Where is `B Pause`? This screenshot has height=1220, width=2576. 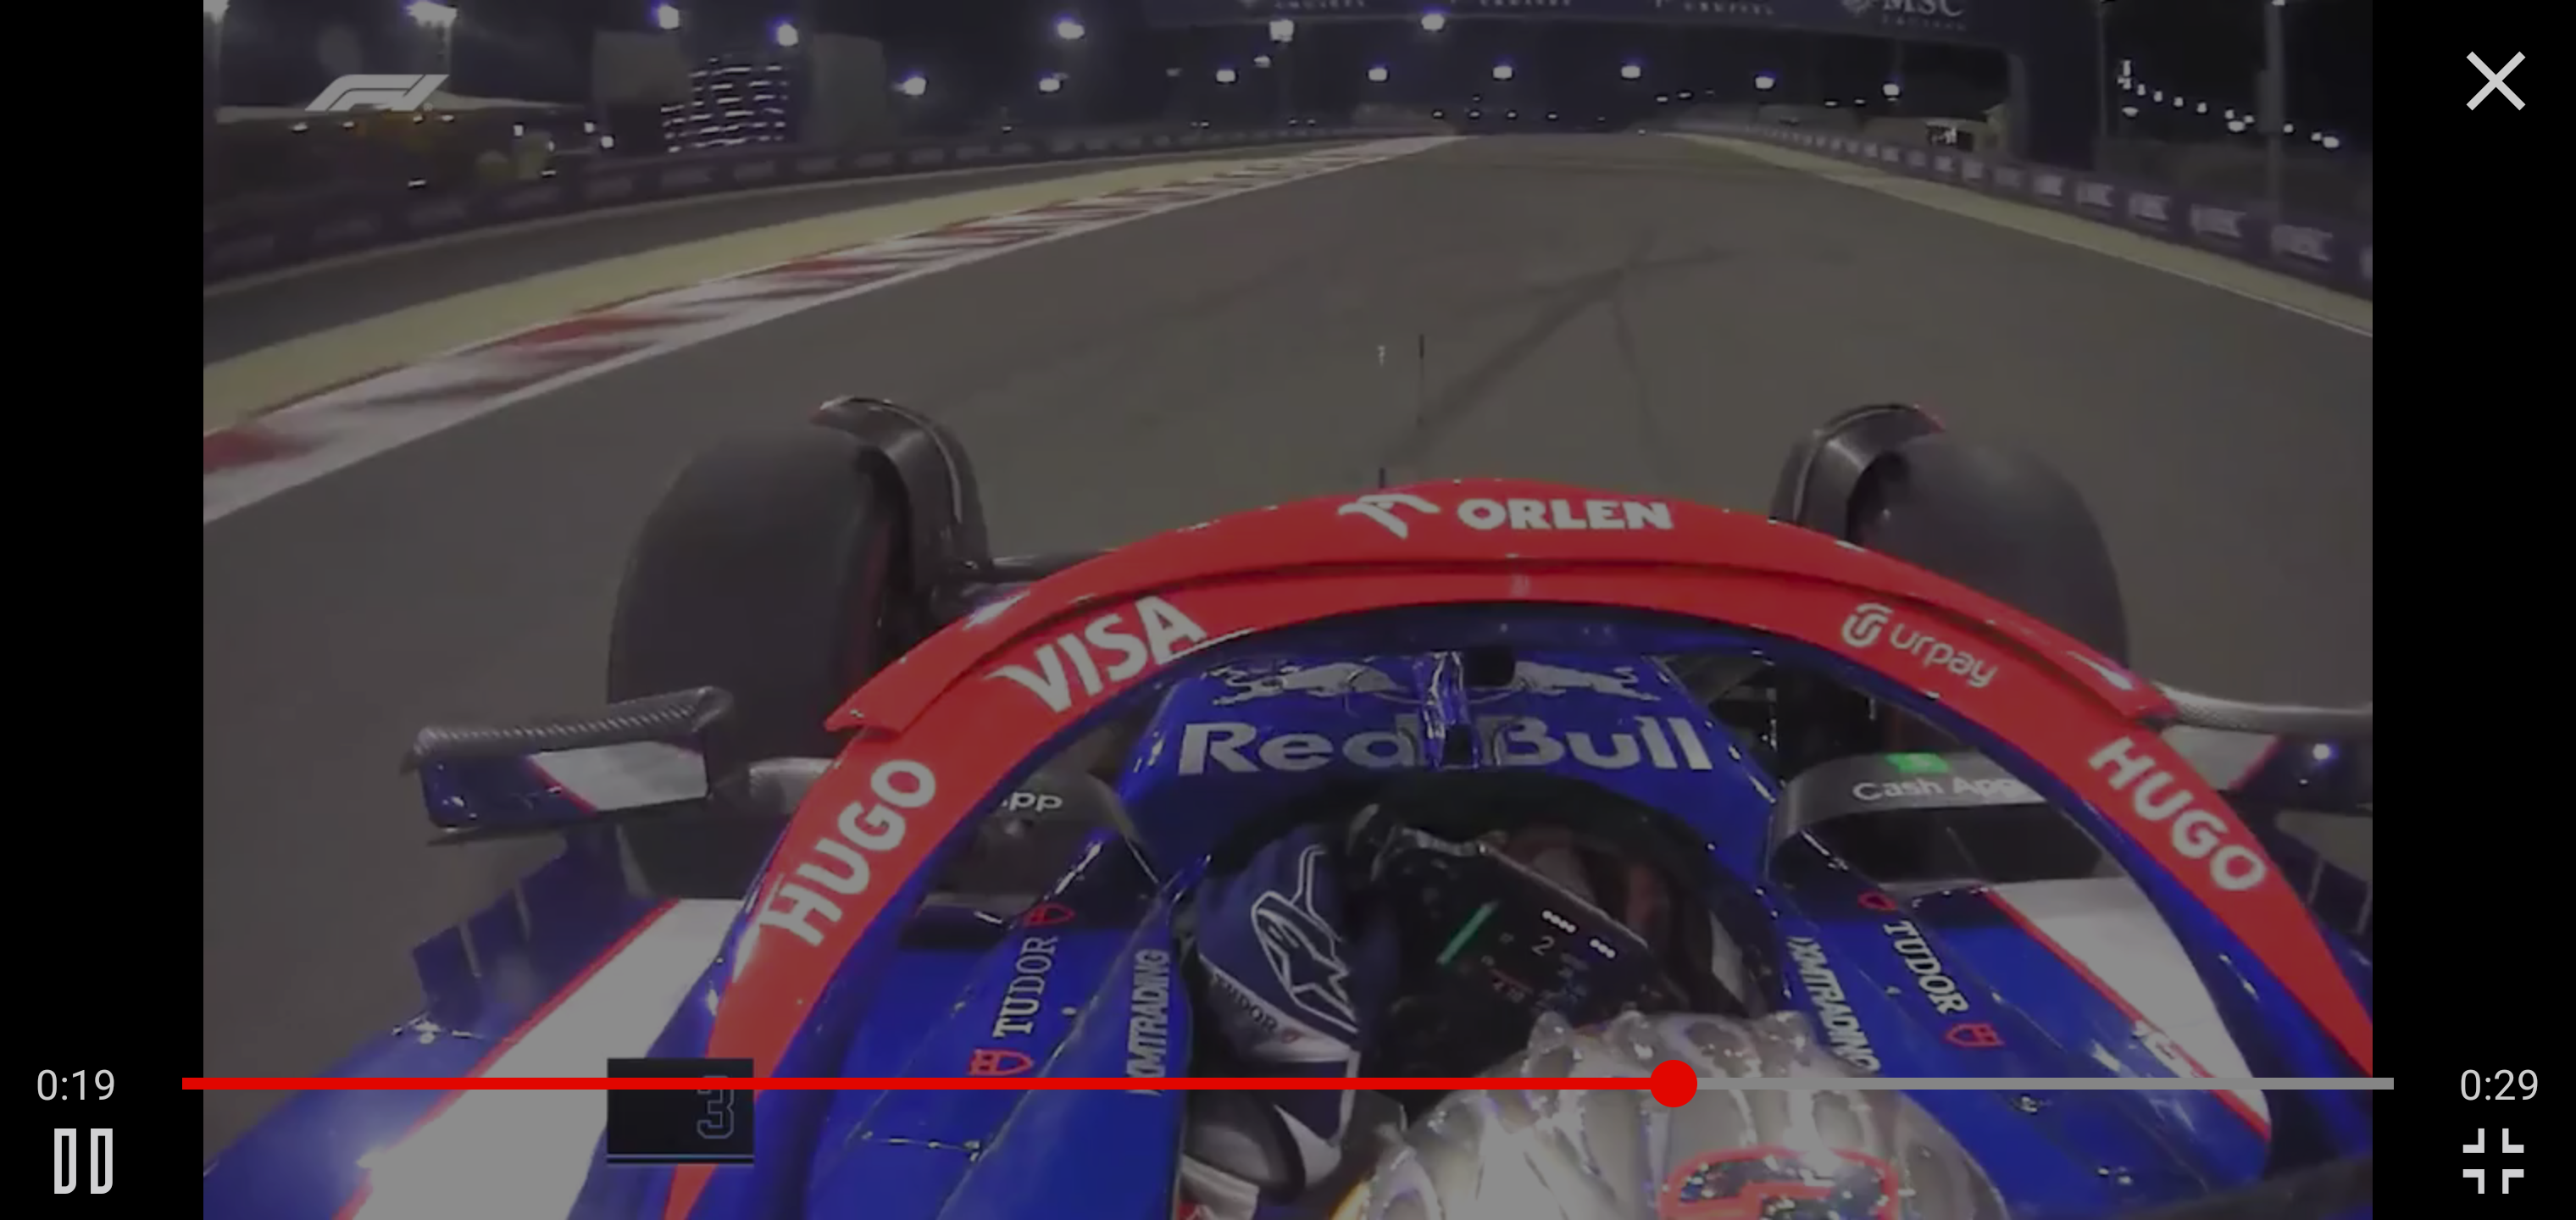 B Pause is located at coordinates (81, 1161).